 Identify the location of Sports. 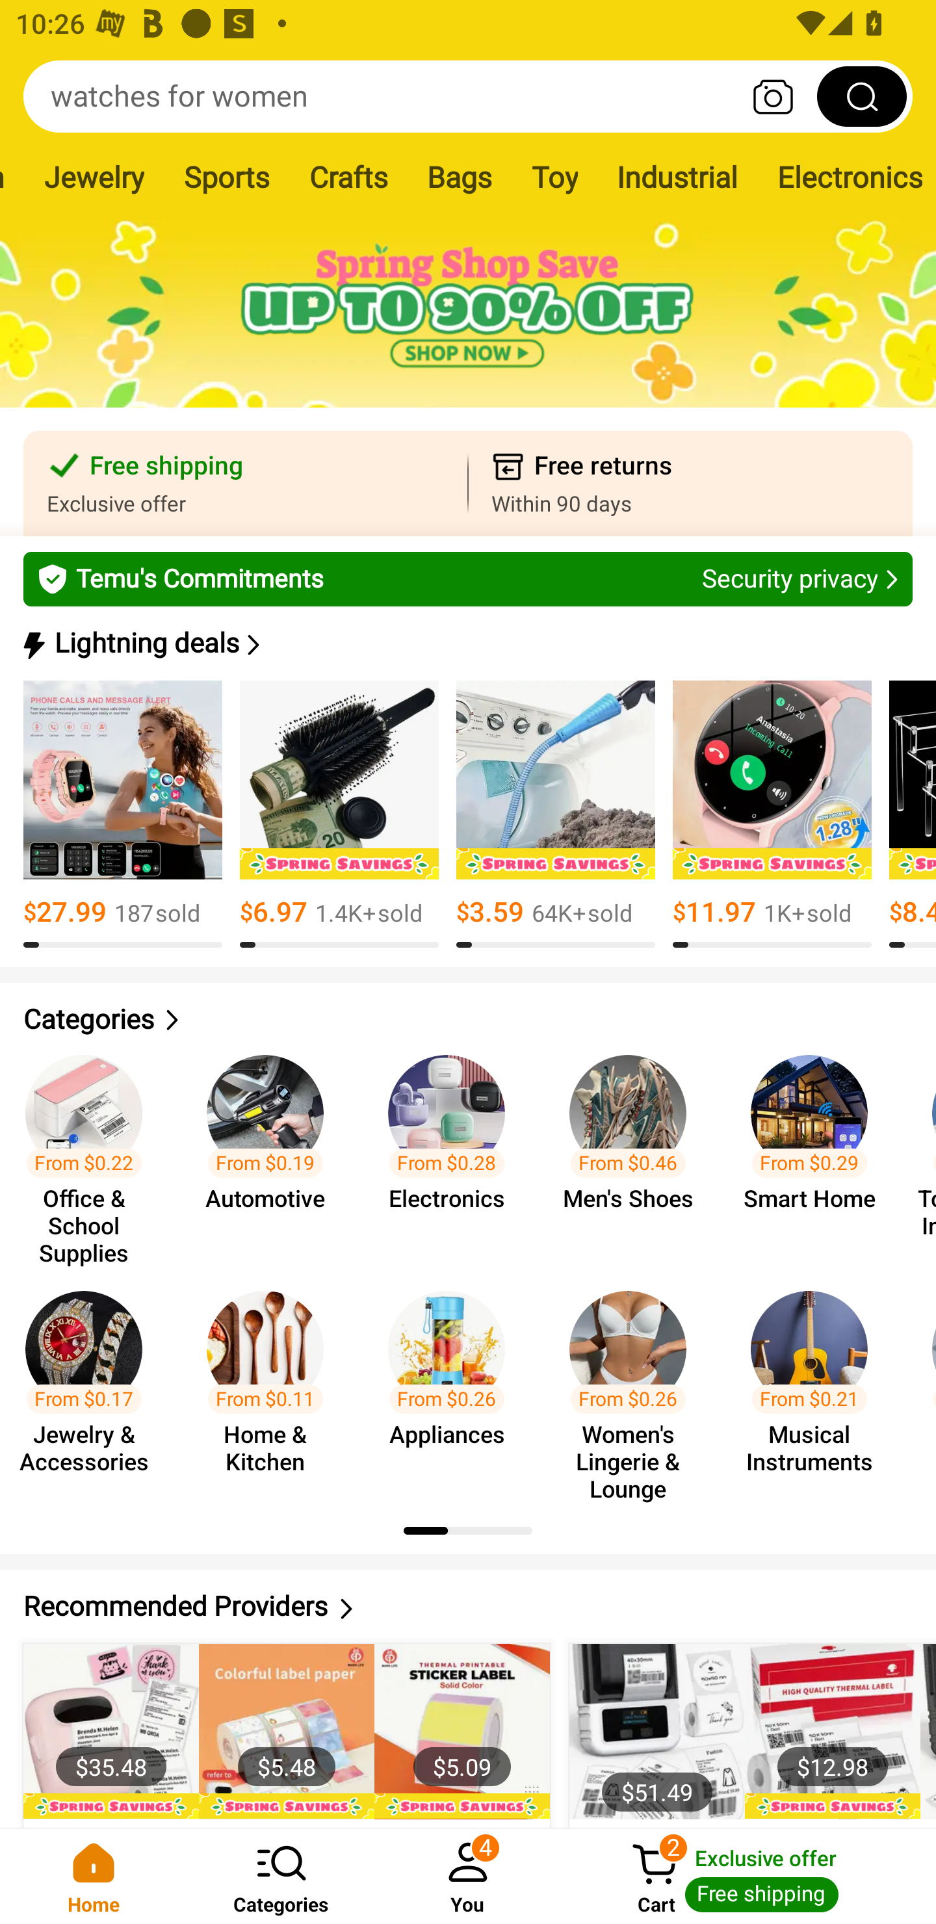
(226, 177).